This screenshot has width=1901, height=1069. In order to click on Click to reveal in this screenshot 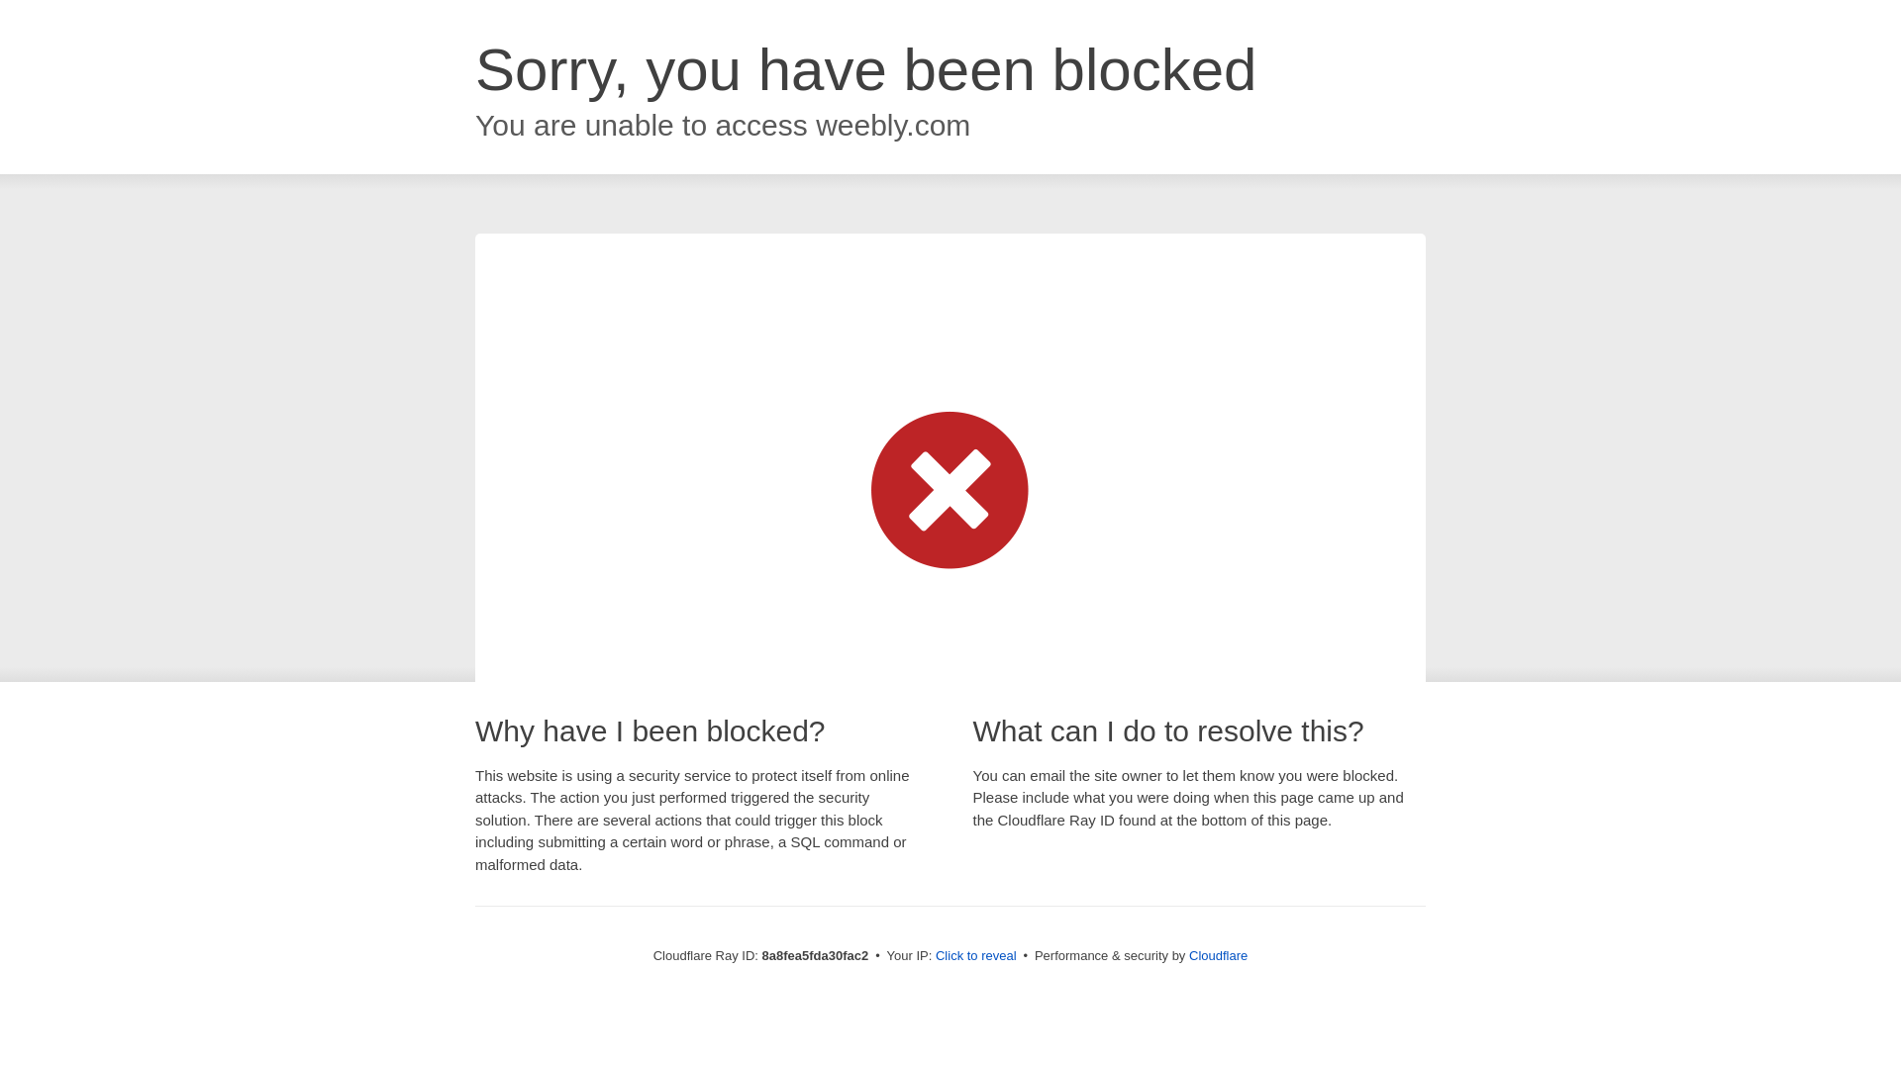, I will do `click(976, 956)`.